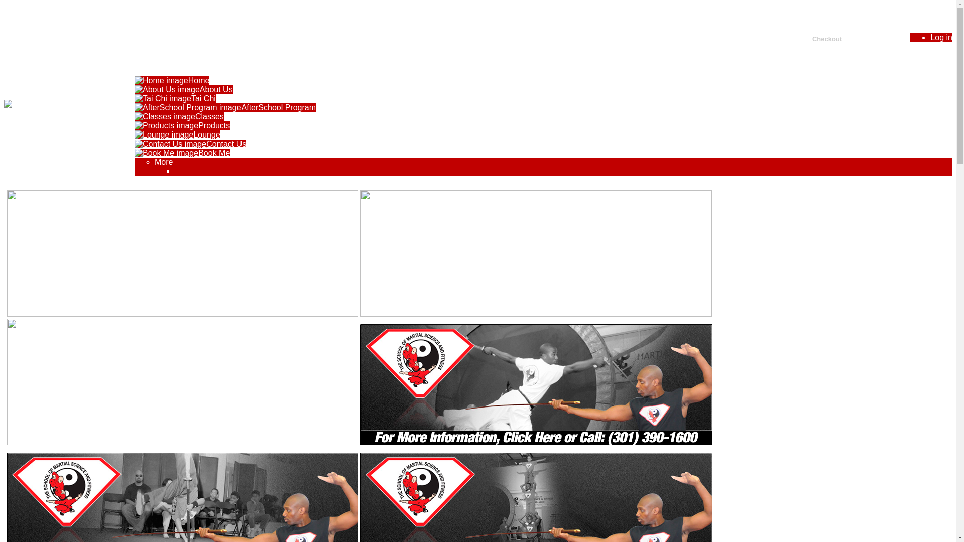 The height and width of the screenshot is (542, 964). Describe the element at coordinates (860, 30) in the screenshot. I see `0` at that location.